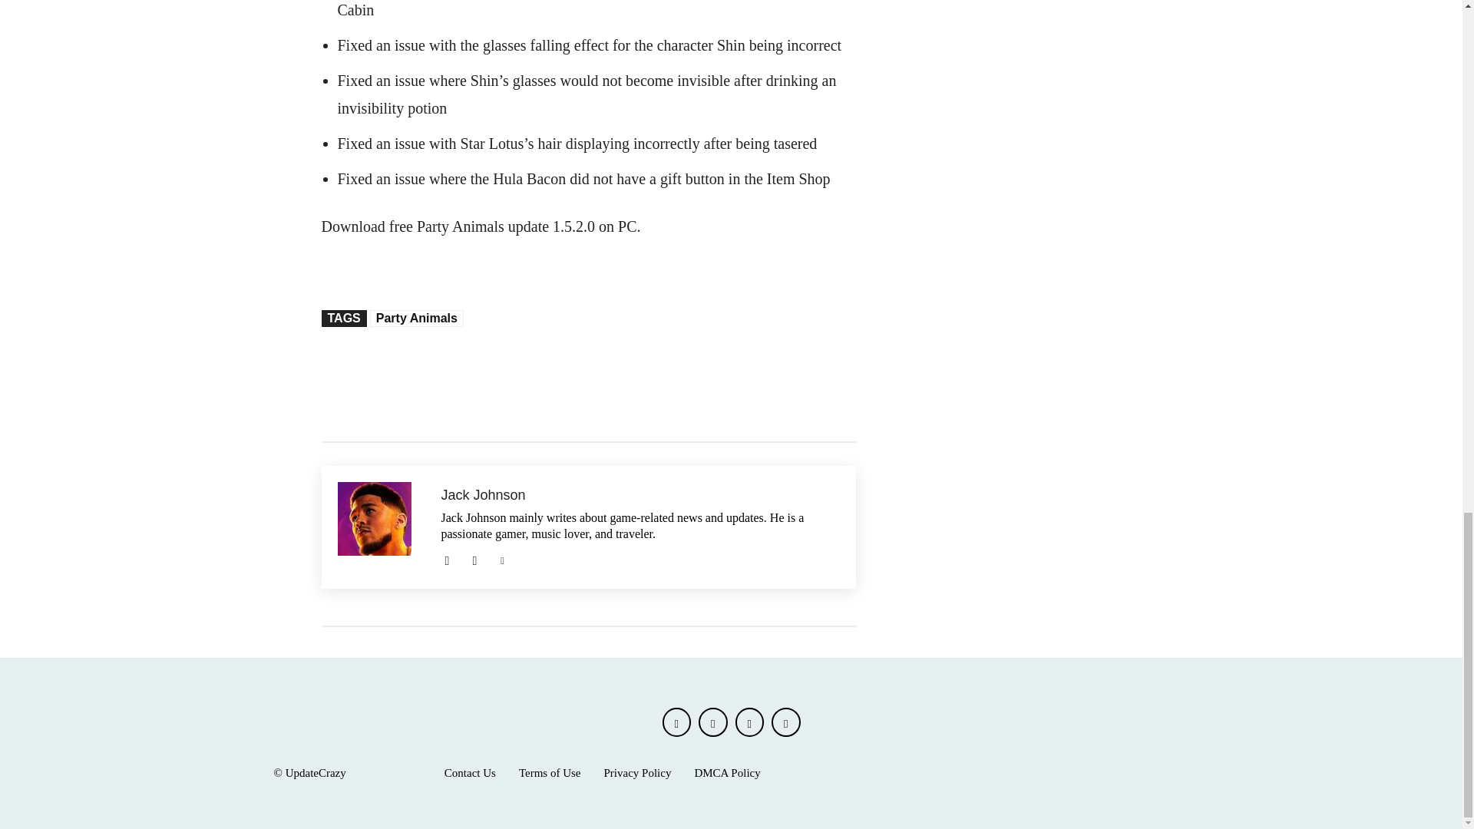  What do you see at coordinates (502, 559) in the screenshot?
I see `Twitter` at bounding box center [502, 559].